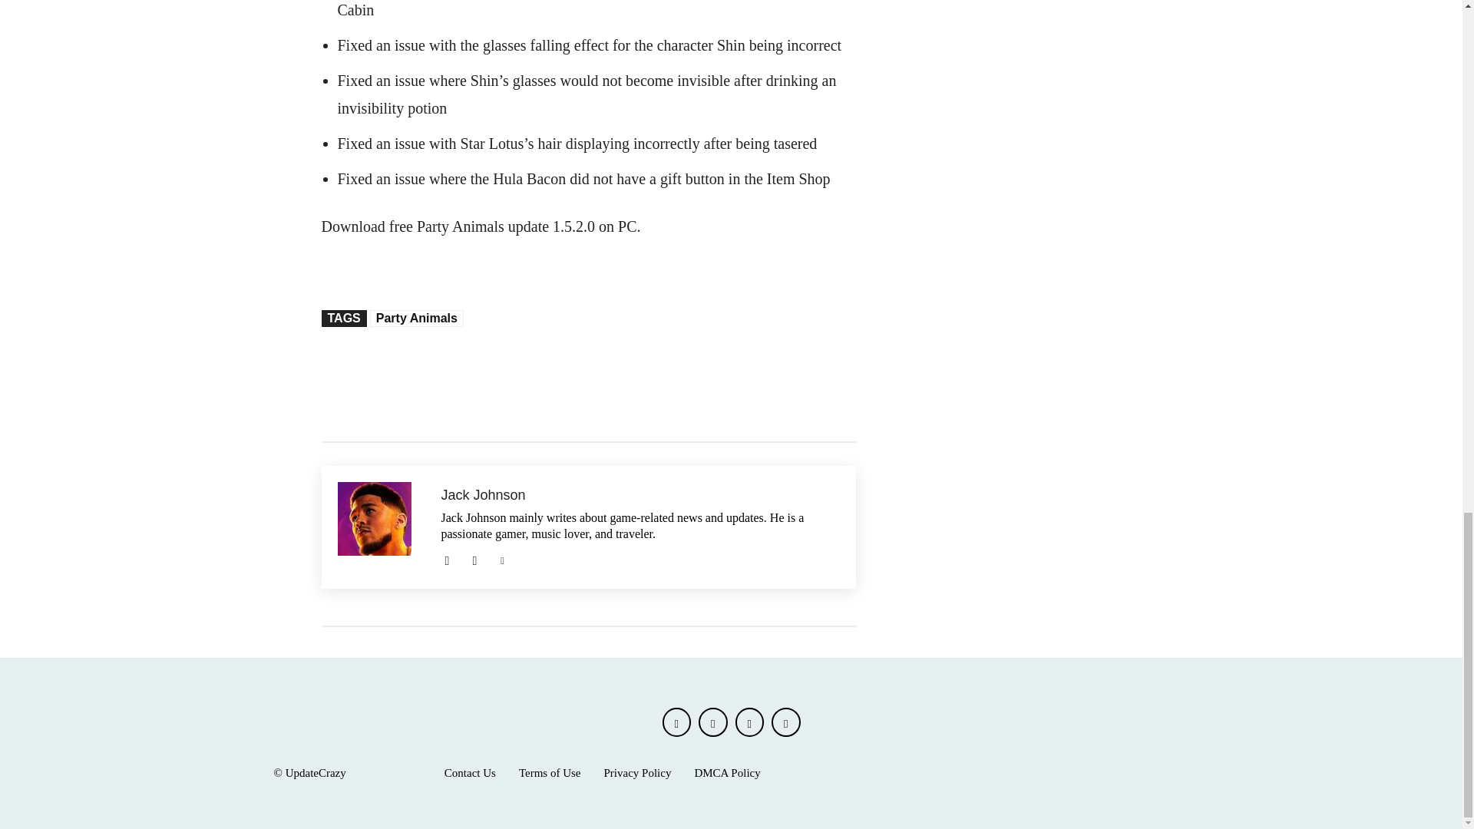  What do you see at coordinates (502, 559) in the screenshot?
I see `Twitter` at bounding box center [502, 559].